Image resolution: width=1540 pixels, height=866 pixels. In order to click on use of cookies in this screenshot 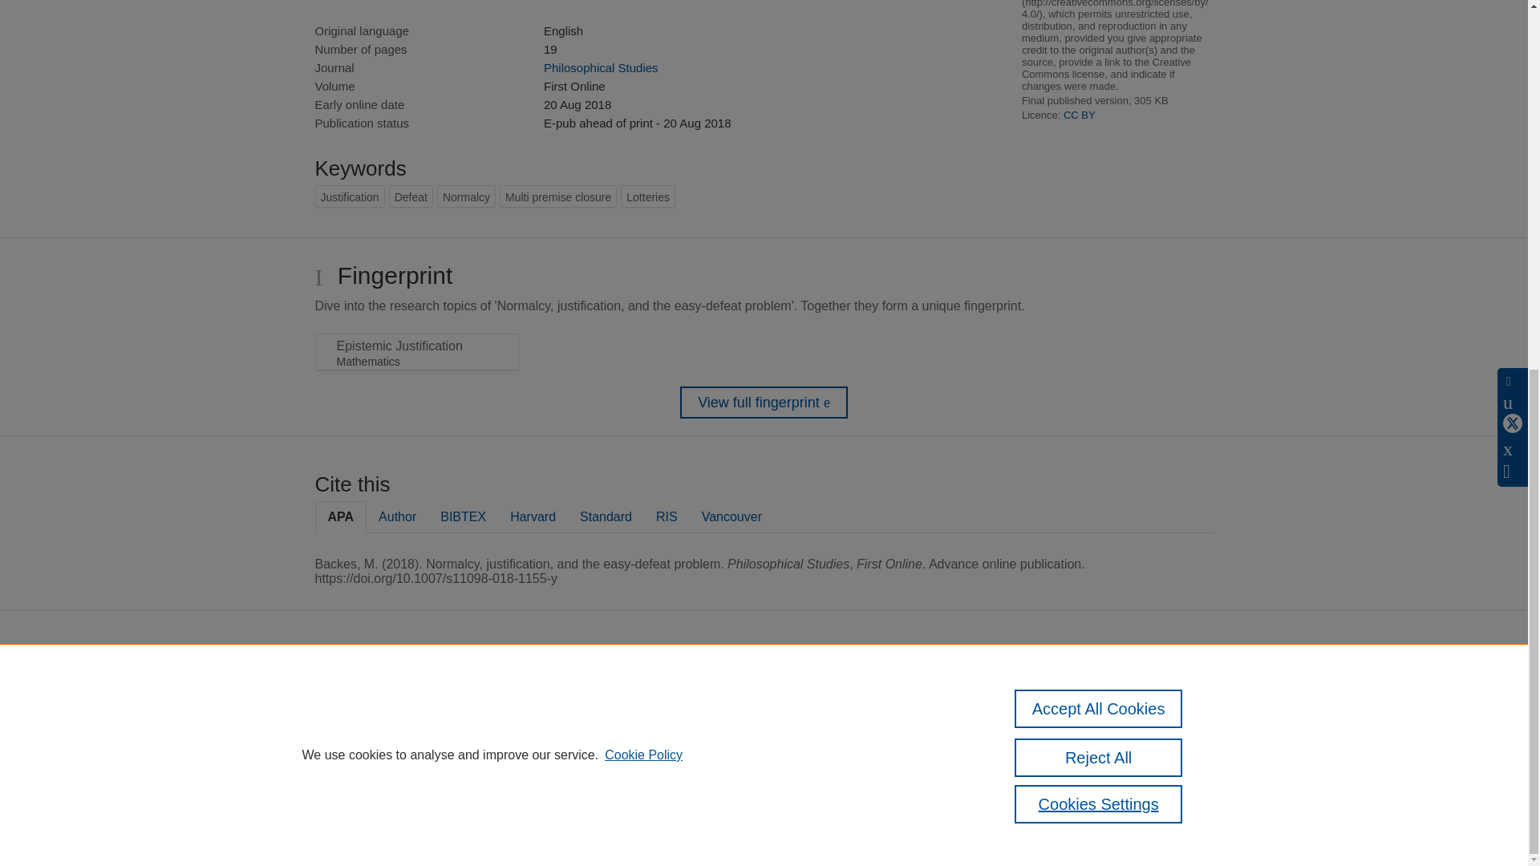, I will do `click(749, 781)`.